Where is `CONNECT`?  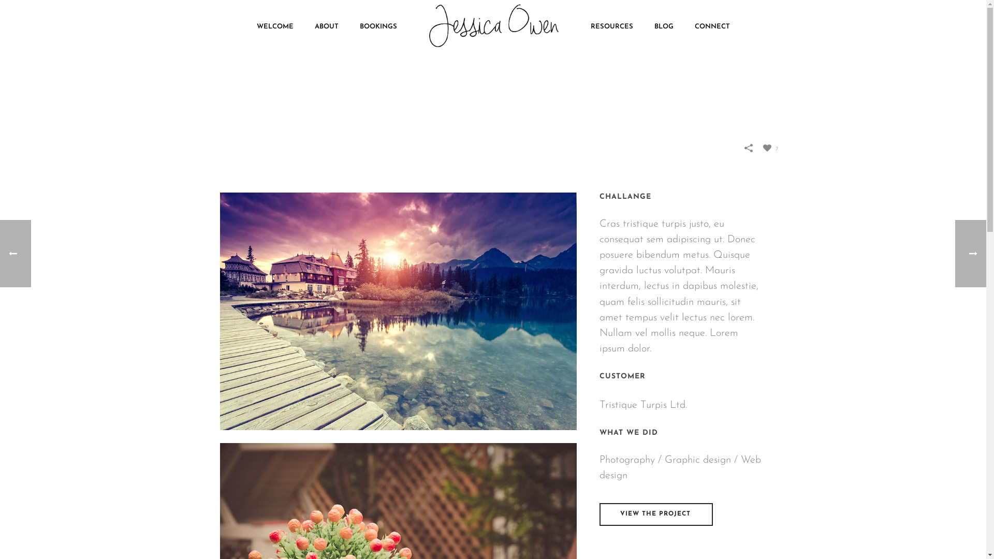 CONNECT is located at coordinates (712, 26).